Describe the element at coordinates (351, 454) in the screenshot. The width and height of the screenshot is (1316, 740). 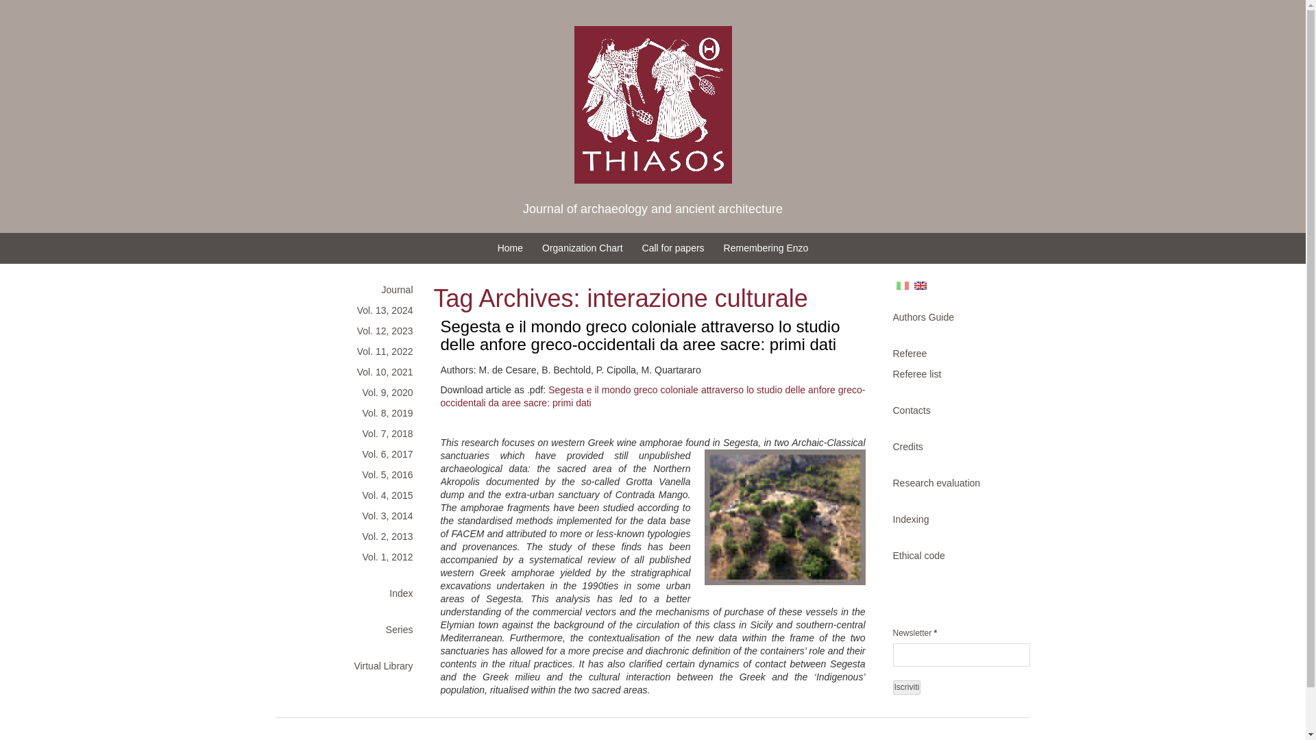
I see `Vol. 6, 2017` at that location.